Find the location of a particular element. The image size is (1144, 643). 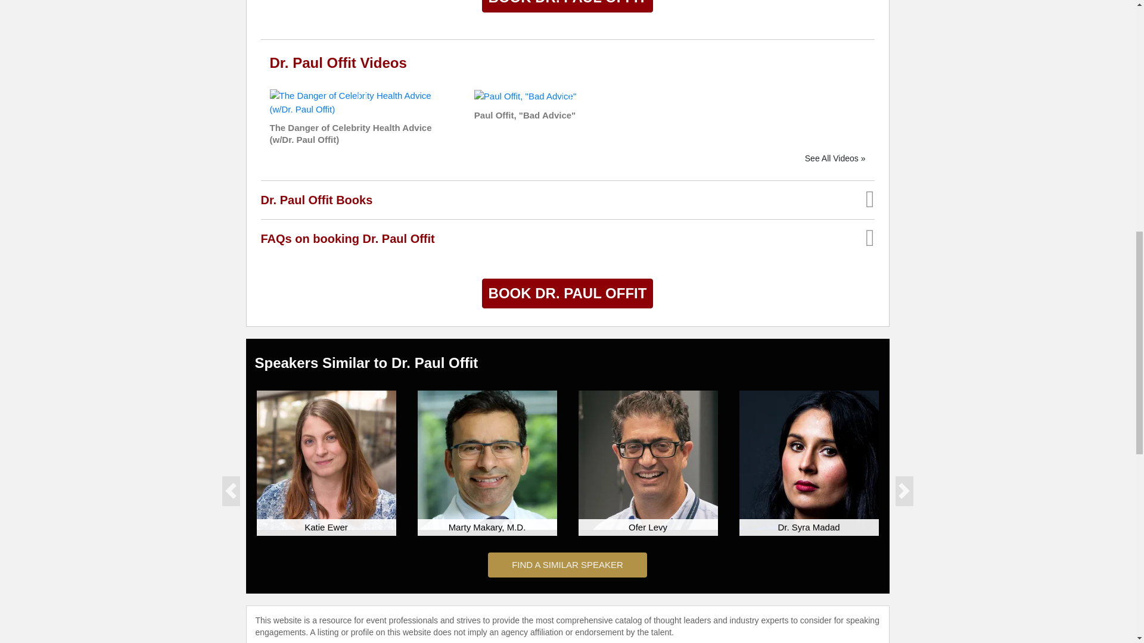

Marty Makary, M.D. is located at coordinates (486, 460).